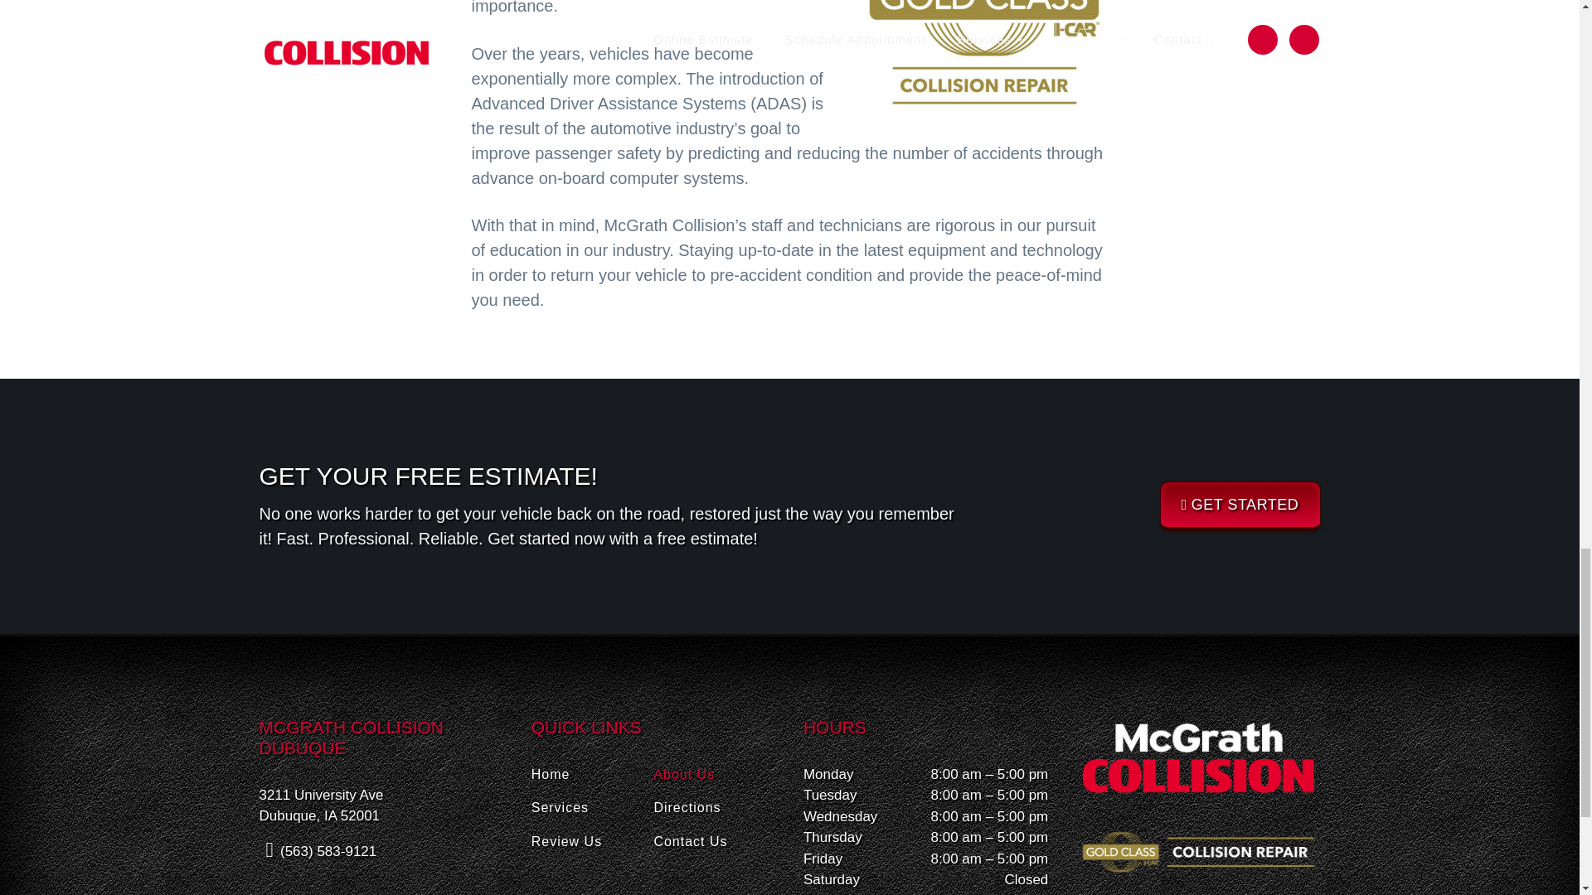  Describe the element at coordinates (1240, 506) in the screenshot. I see `GET STARTED` at that location.